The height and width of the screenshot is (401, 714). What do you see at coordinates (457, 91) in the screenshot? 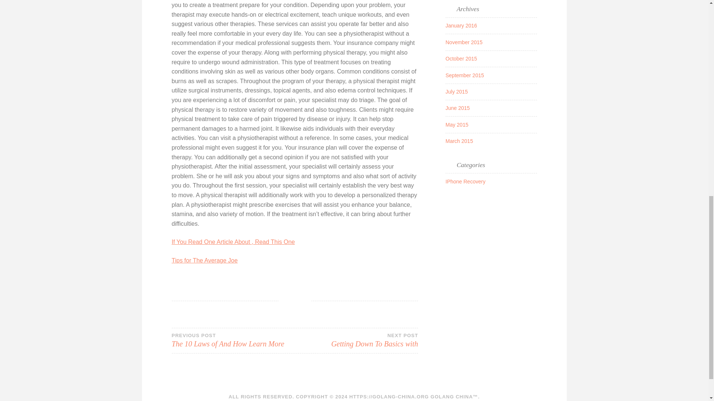
I see `October 2015` at bounding box center [457, 91].